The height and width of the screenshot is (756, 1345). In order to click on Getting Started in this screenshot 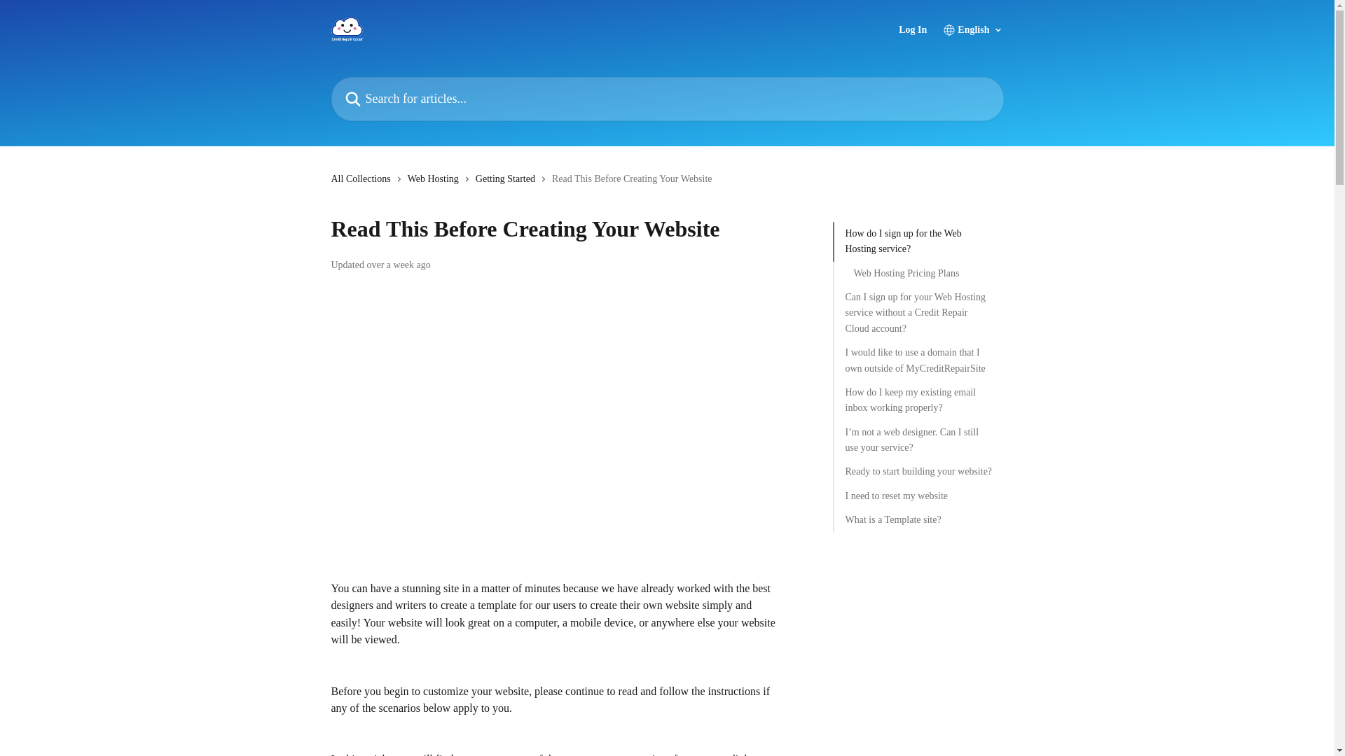, I will do `click(508, 179)`.